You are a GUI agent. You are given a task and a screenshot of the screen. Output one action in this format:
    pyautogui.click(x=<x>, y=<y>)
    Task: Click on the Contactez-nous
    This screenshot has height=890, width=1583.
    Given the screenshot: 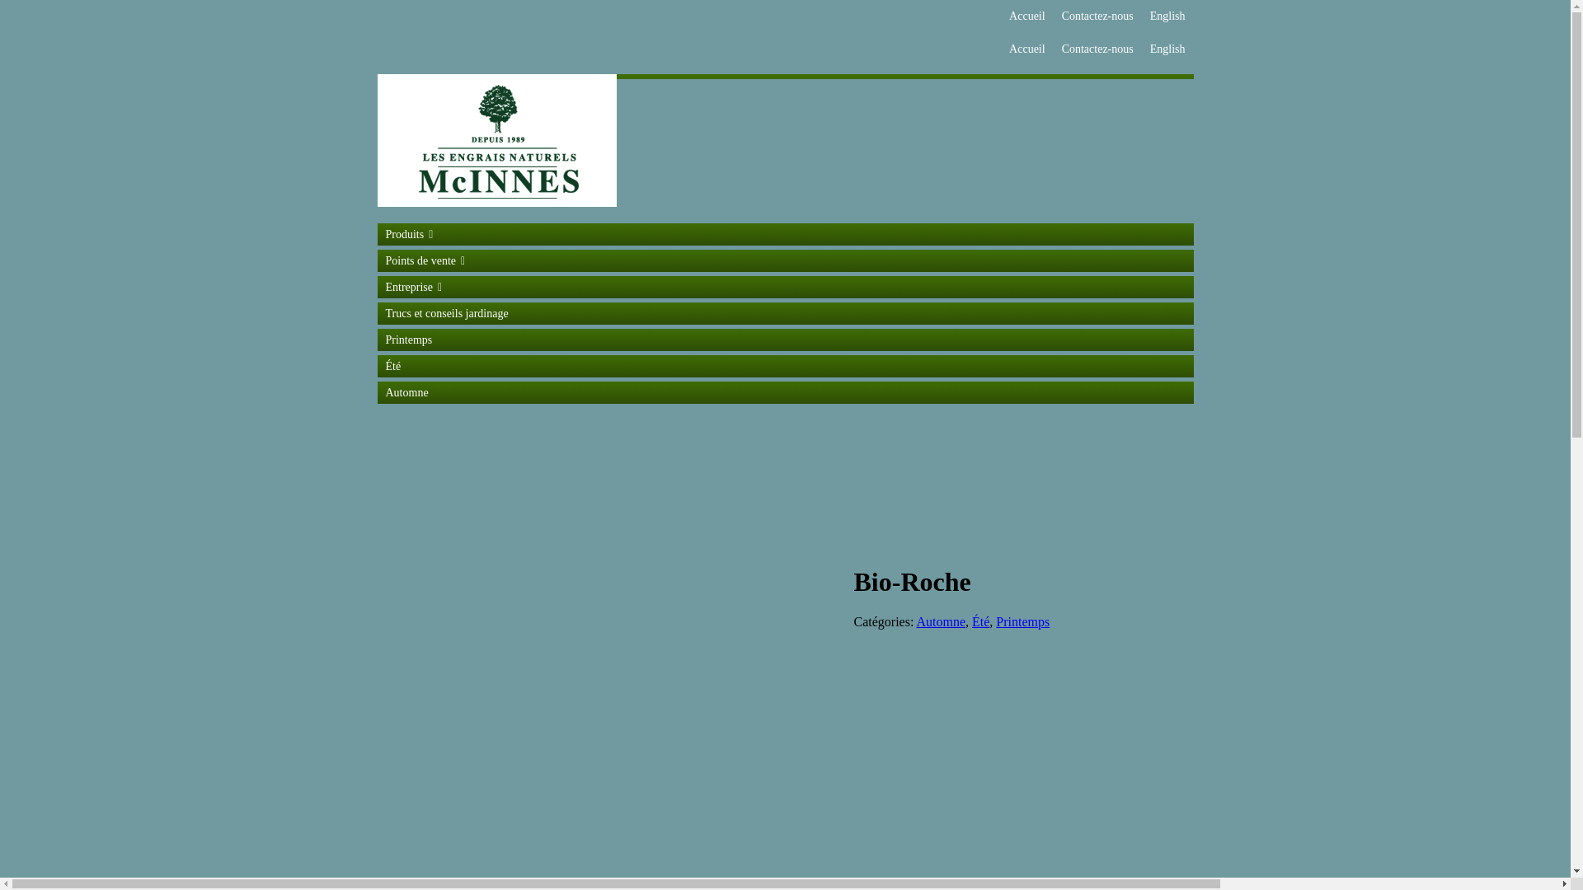 What is the action you would take?
    pyautogui.click(x=1098, y=16)
    